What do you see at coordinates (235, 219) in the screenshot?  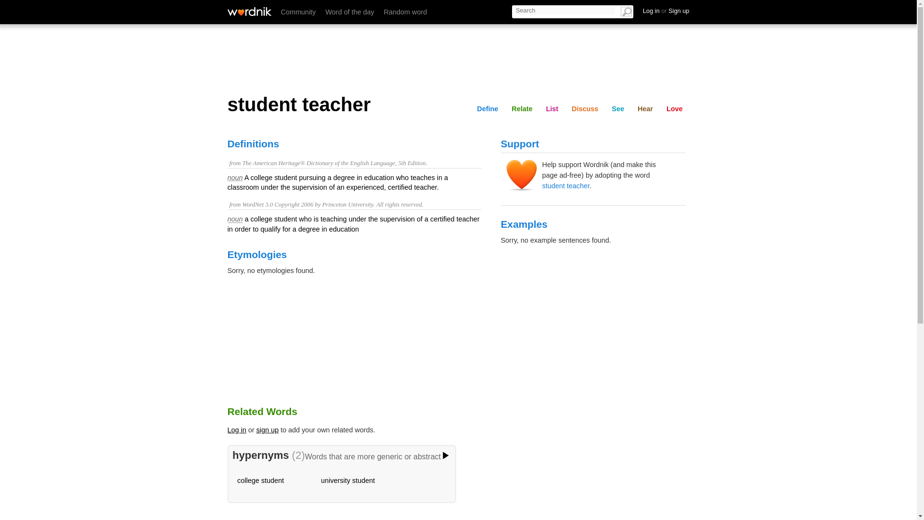 I see `partOfSpeech` at bounding box center [235, 219].